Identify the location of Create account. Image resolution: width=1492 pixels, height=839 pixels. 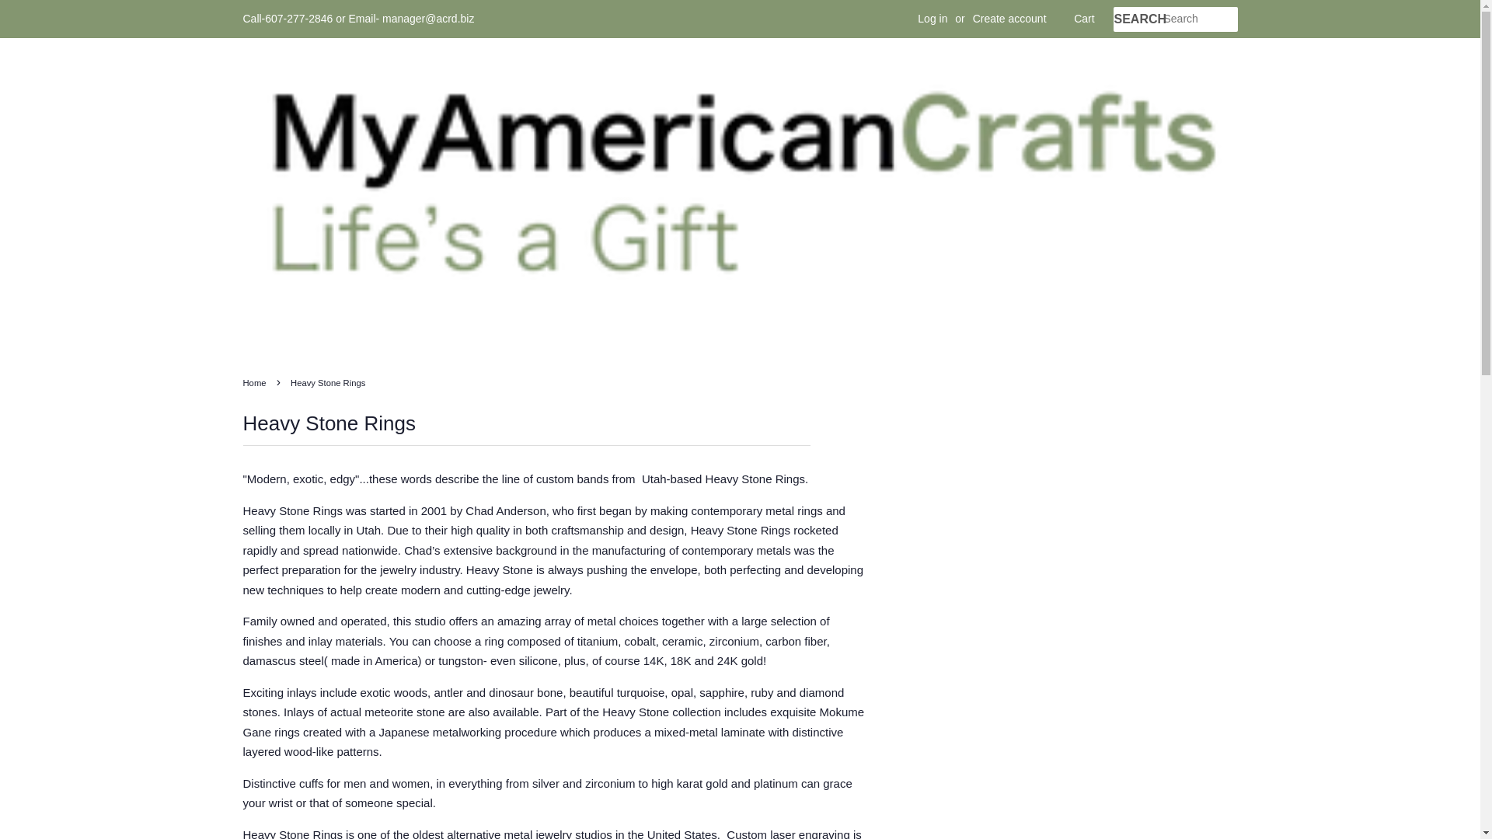
(1009, 19).